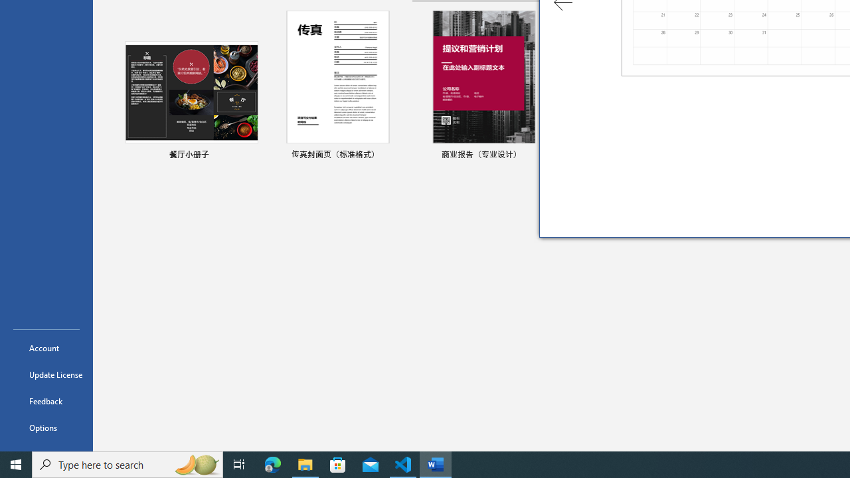 The image size is (850, 478). Describe the element at coordinates (197, 465) in the screenshot. I see `Search highlights icon opens search home window` at that location.